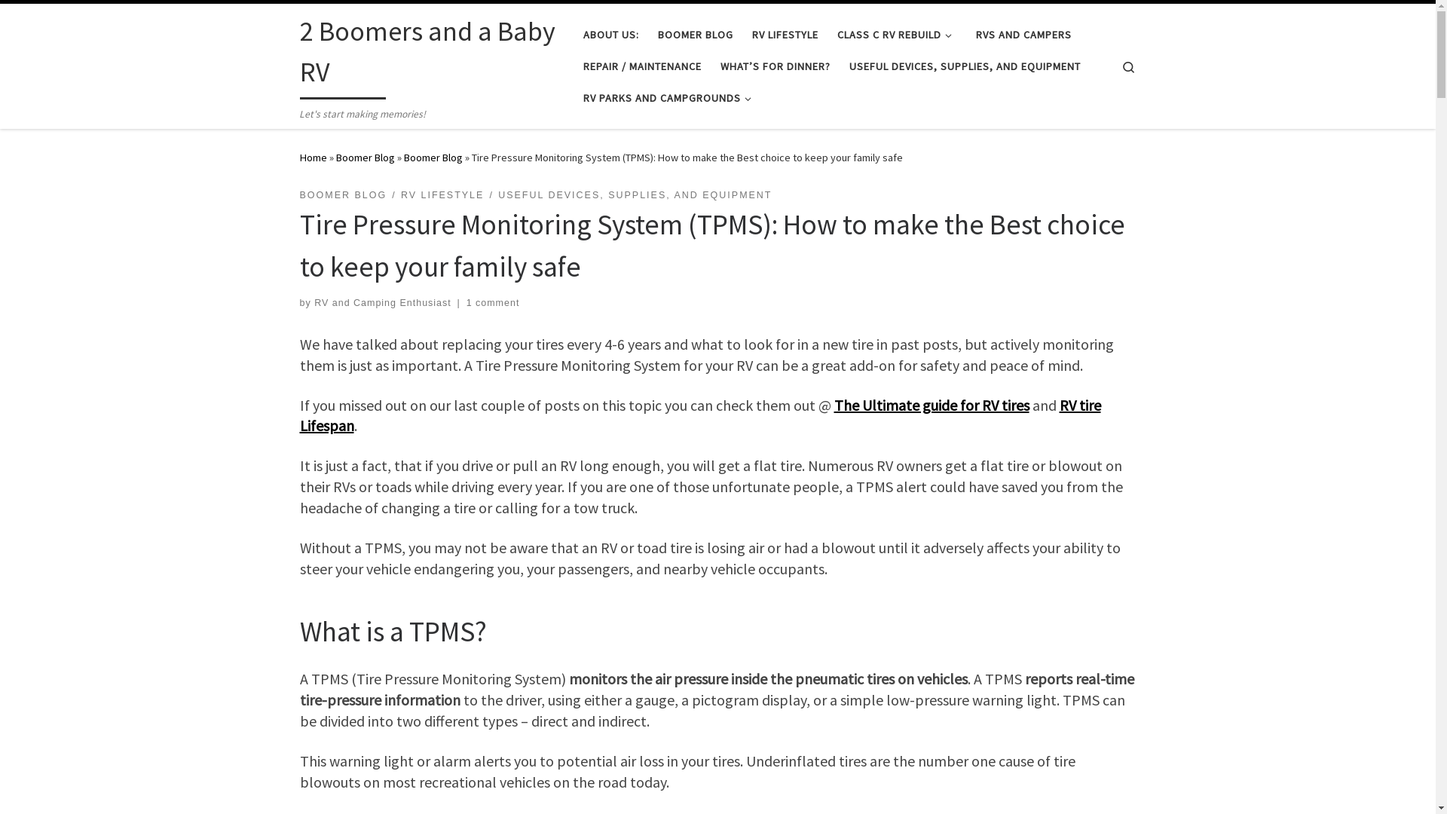 Image resolution: width=1447 pixels, height=814 pixels. What do you see at coordinates (965, 66) in the screenshot?
I see `USEFUL DEVICES, SUPPLIES, AND EQUIPMENT` at bounding box center [965, 66].